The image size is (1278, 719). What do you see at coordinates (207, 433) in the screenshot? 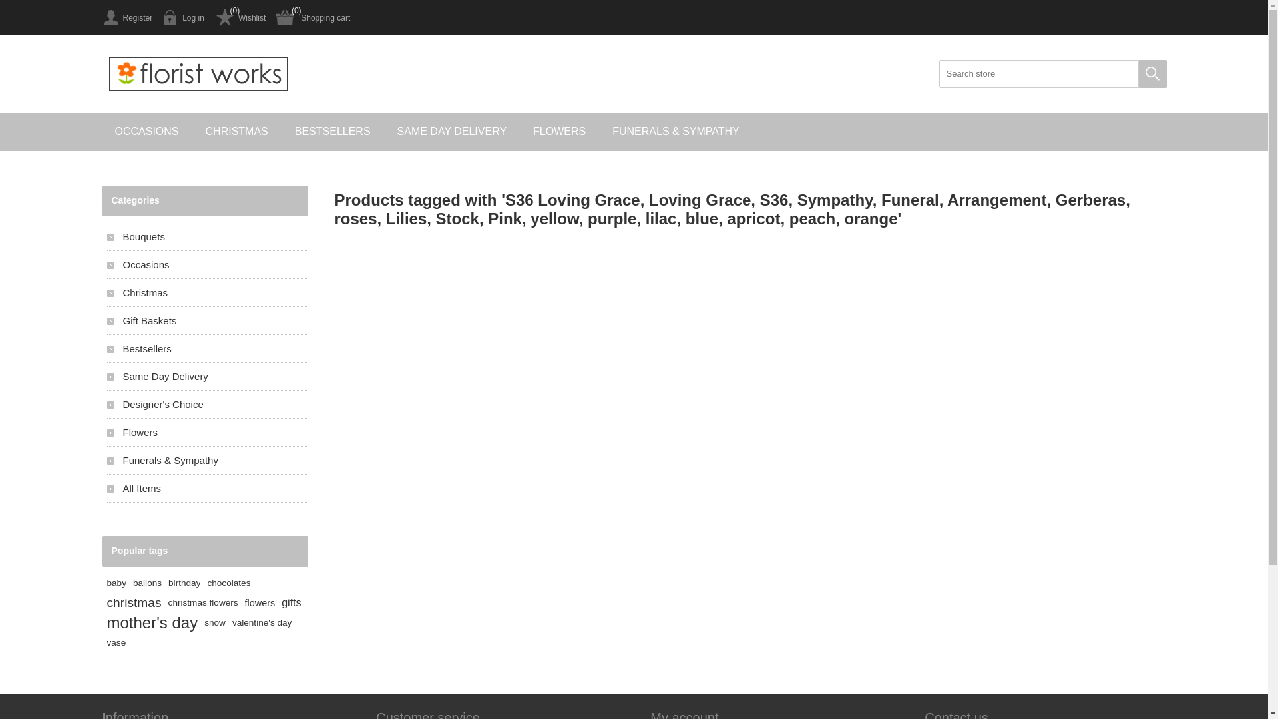
I see `Flowers` at bounding box center [207, 433].